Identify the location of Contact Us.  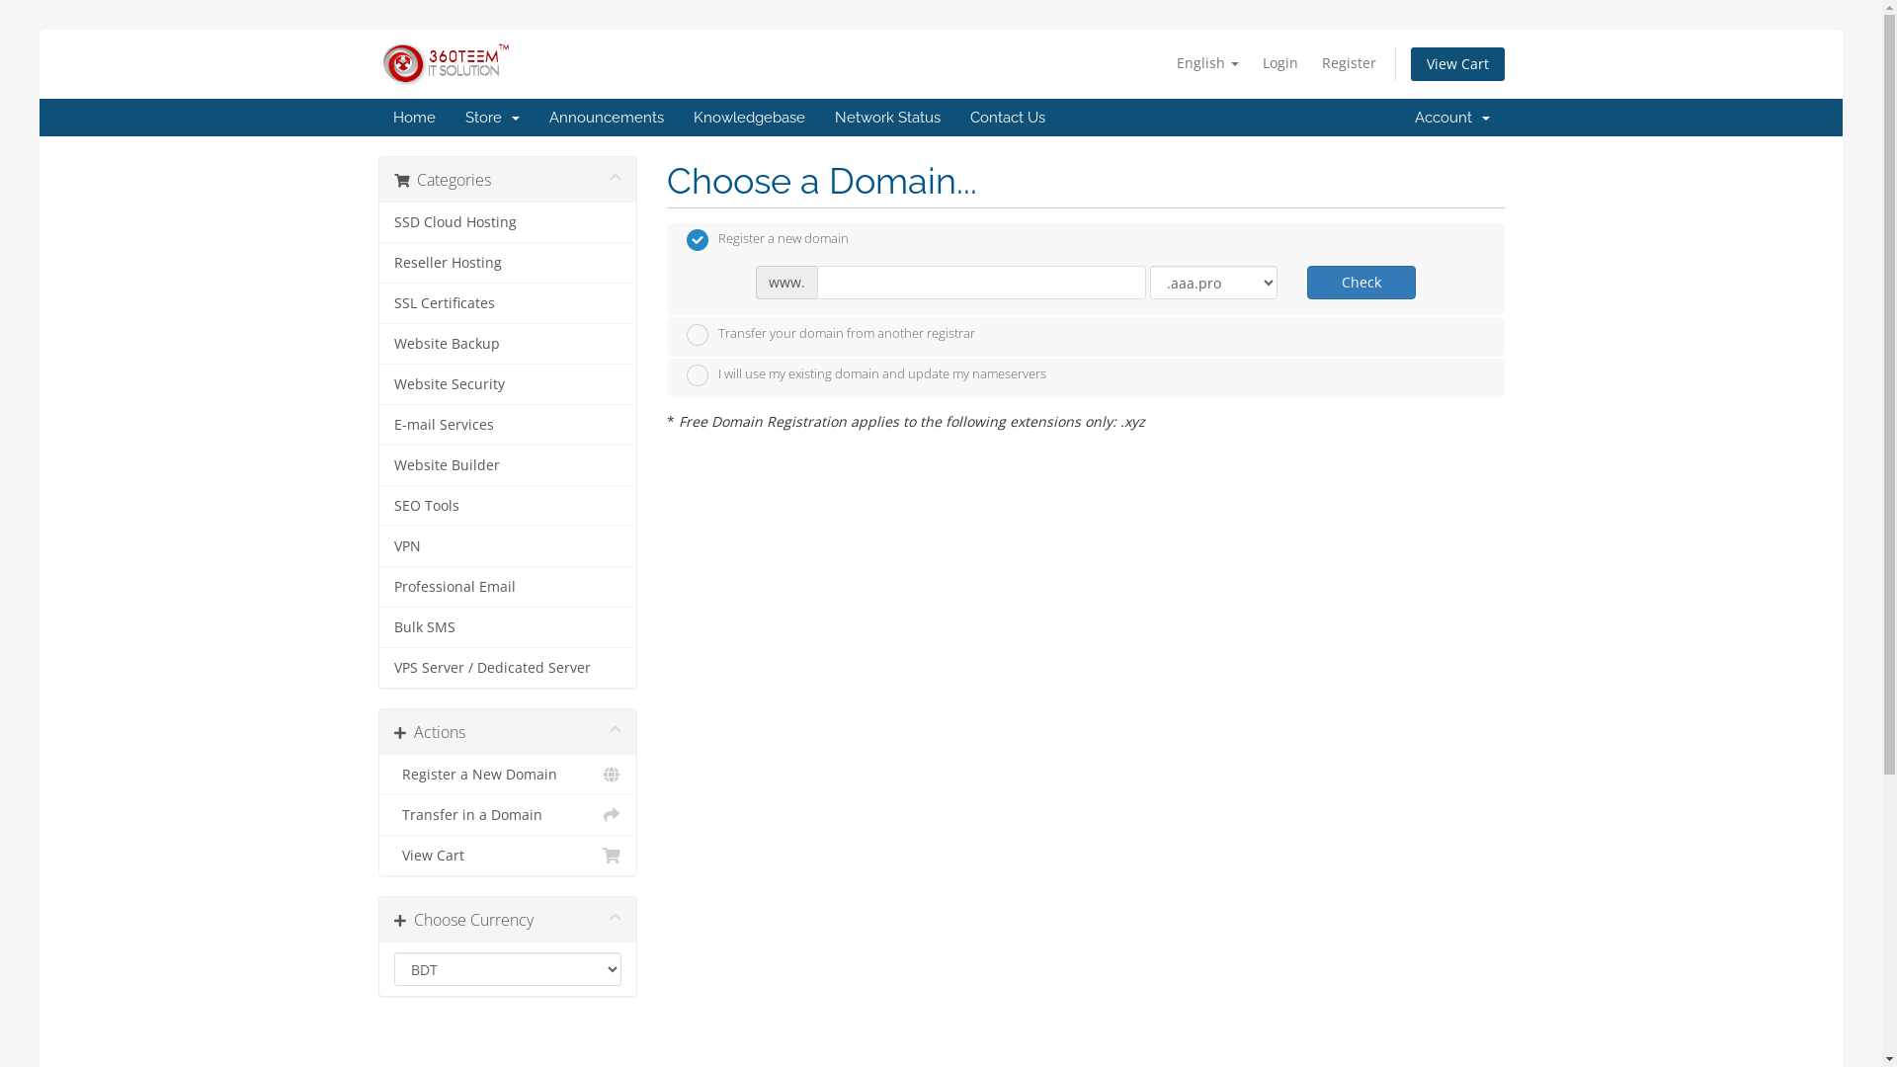
(1007, 118).